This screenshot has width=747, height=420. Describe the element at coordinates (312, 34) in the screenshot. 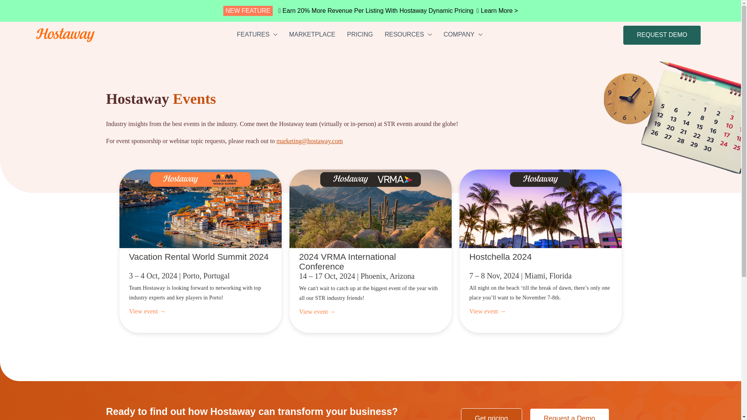

I see `MARKETPLACE` at that location.